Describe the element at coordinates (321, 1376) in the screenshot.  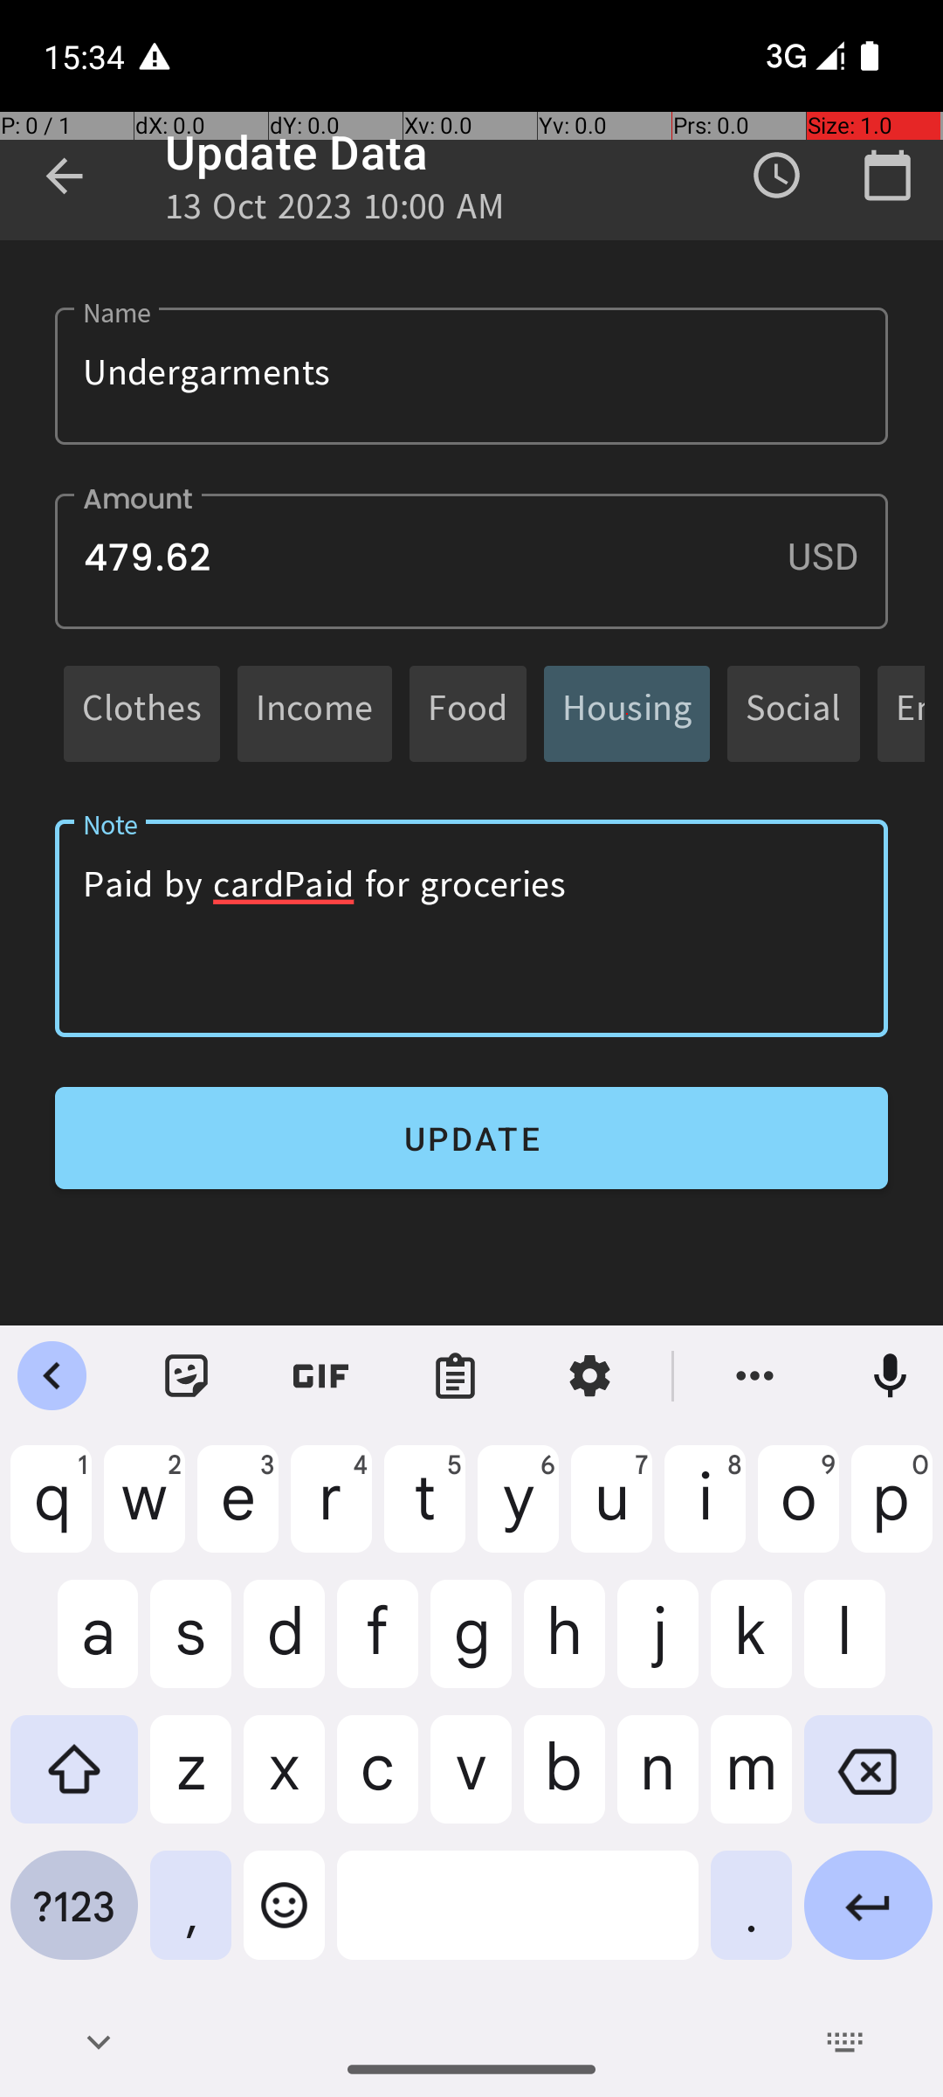
I see `GIF Keyboard` at that location.